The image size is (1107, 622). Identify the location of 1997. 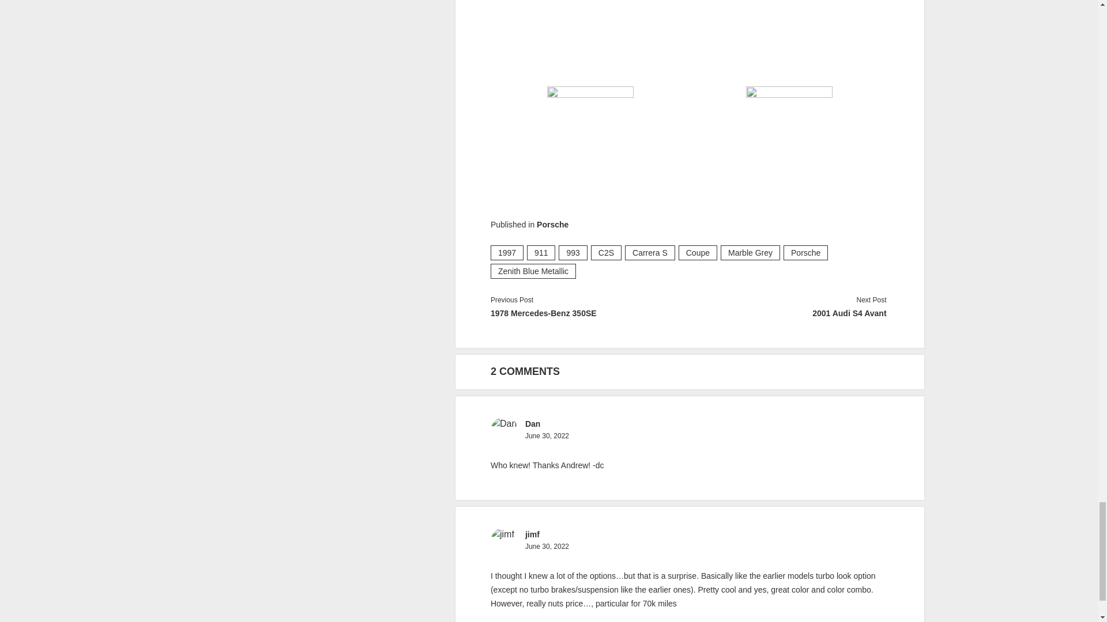
(507, 252).